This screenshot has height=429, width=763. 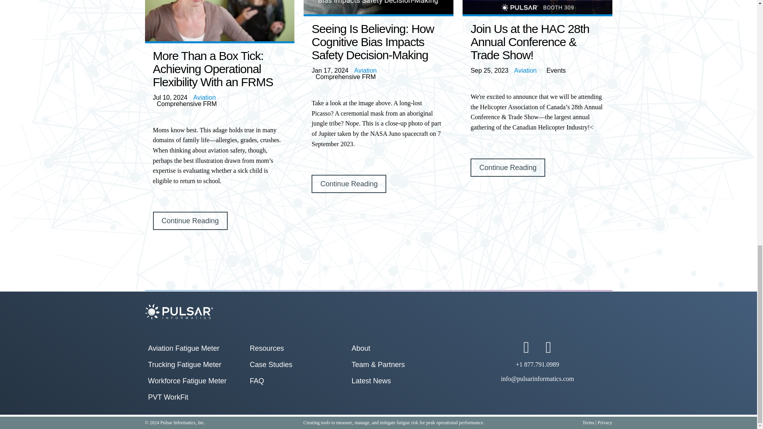 I want to click on Terms, so click(x=588, y=423).